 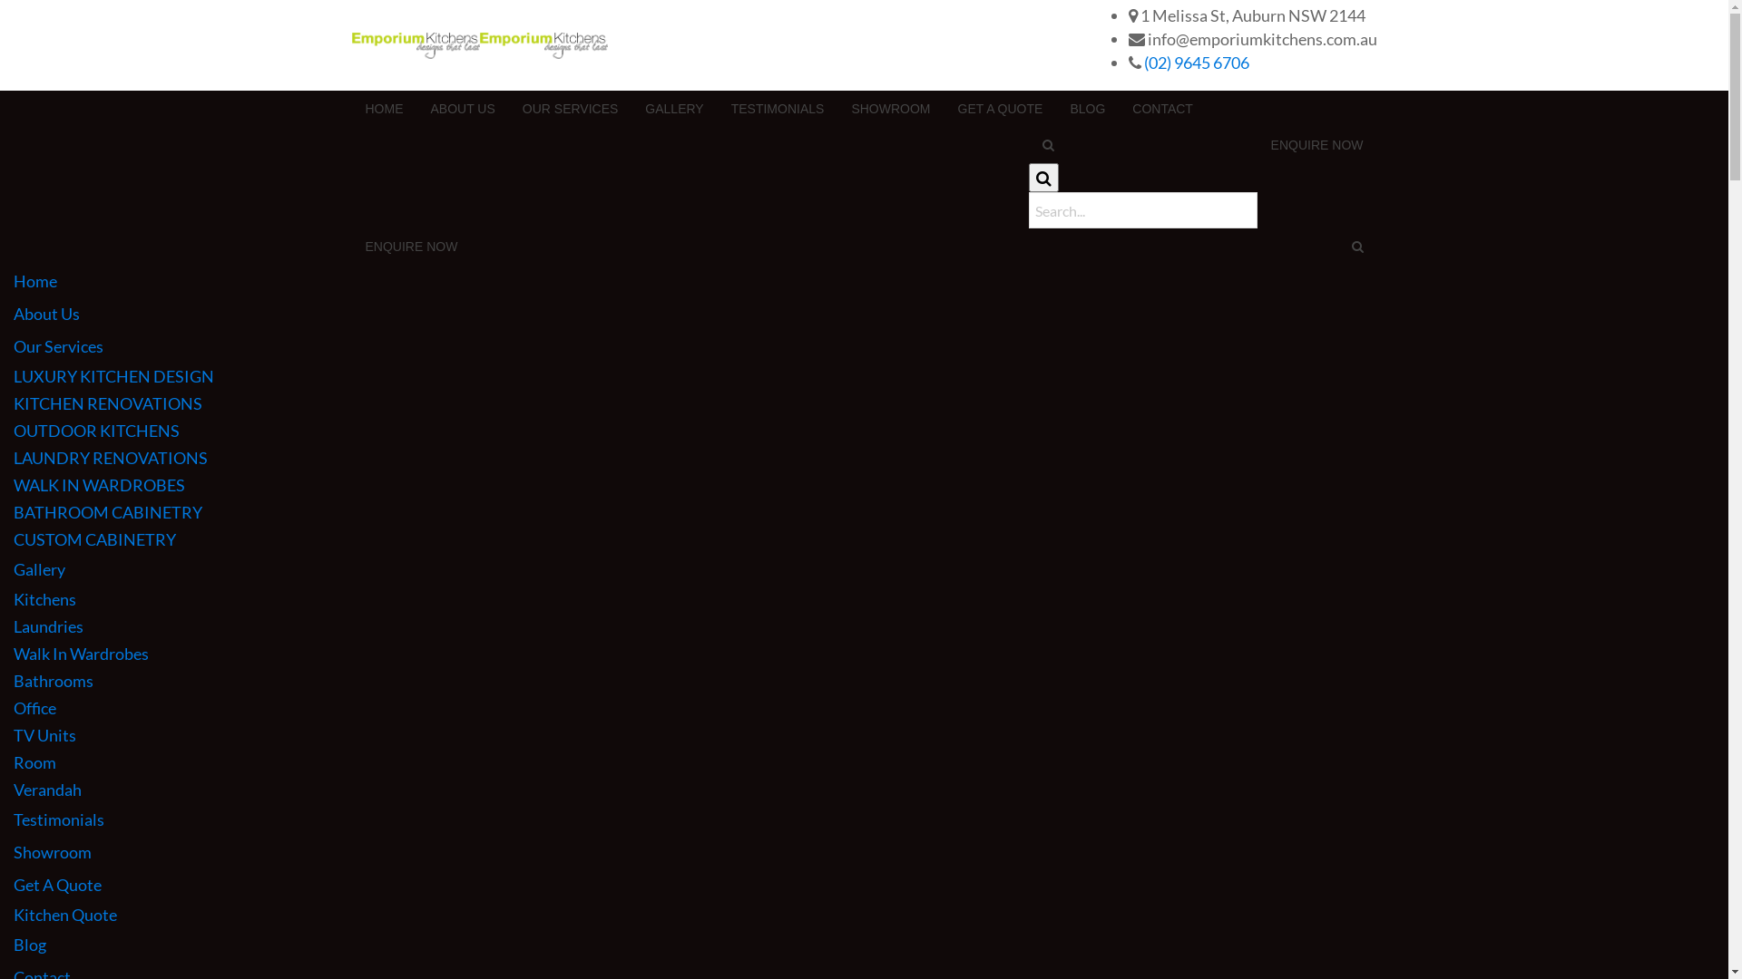 What do you see at coordinates (871, 762) in the screenshot?
I see `Room` at bounding box center [871, 762].